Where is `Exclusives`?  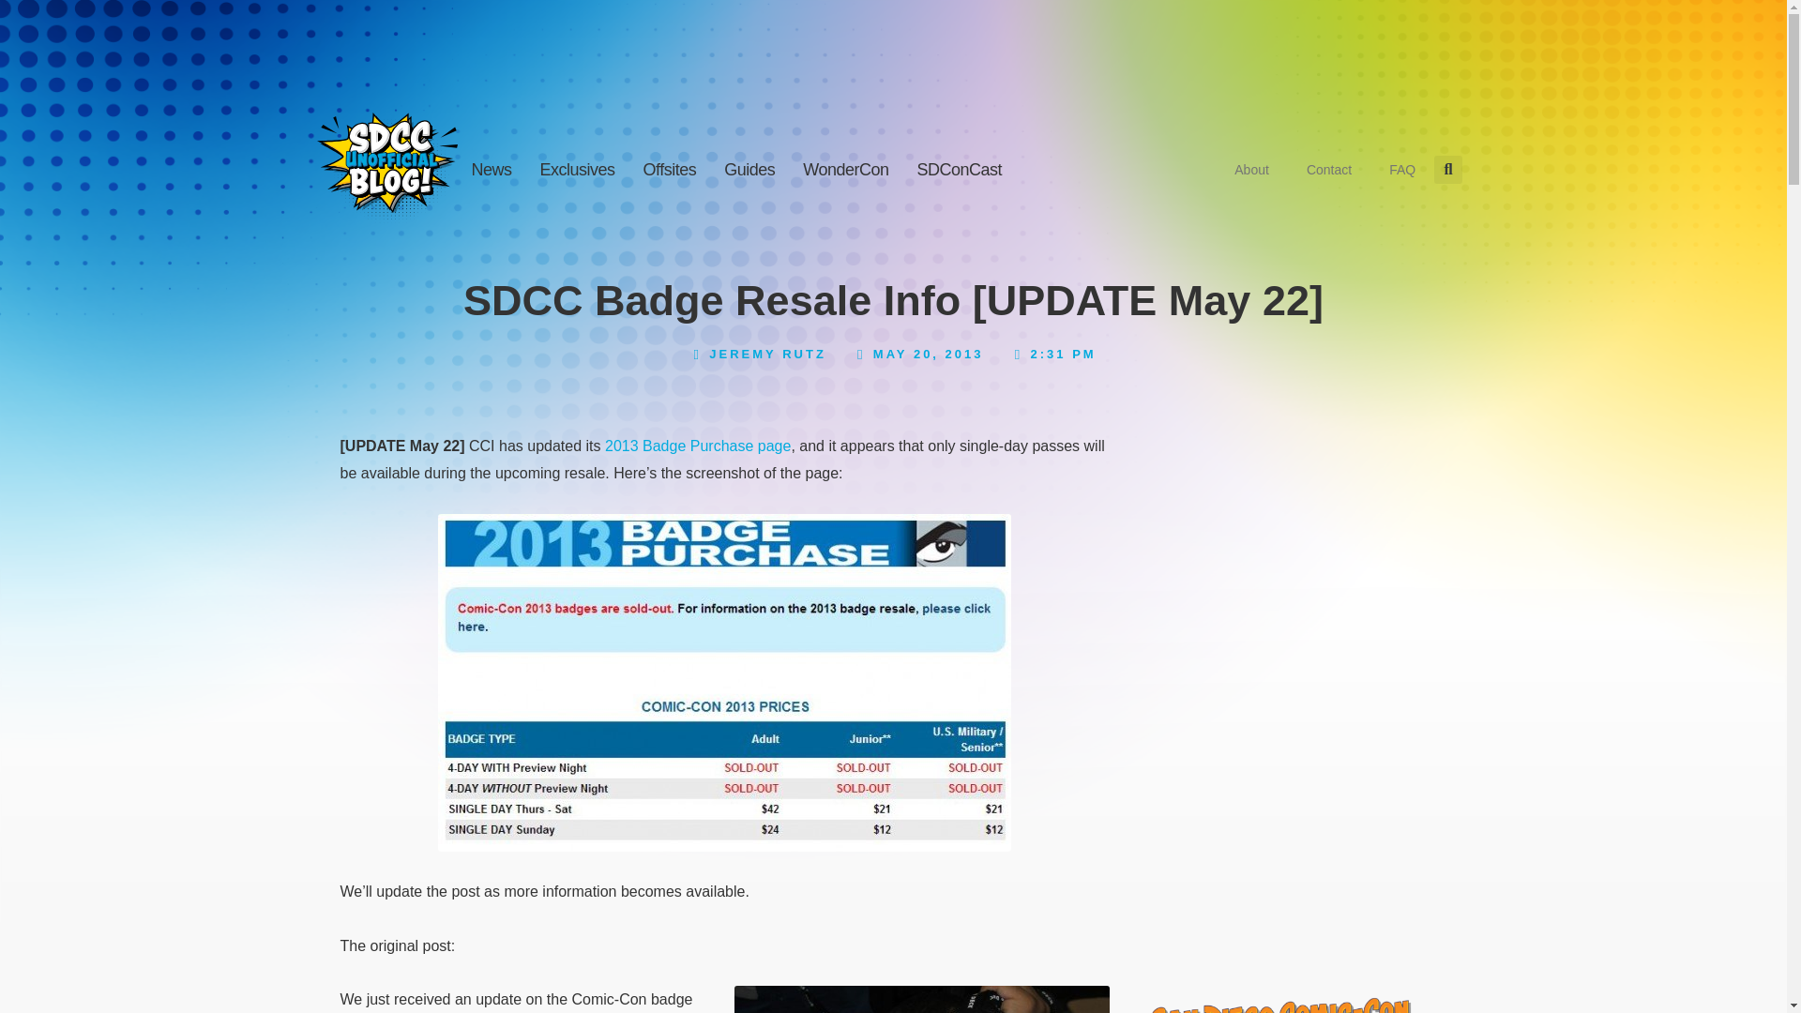 Exclusives is located at coordinates (577, 170).